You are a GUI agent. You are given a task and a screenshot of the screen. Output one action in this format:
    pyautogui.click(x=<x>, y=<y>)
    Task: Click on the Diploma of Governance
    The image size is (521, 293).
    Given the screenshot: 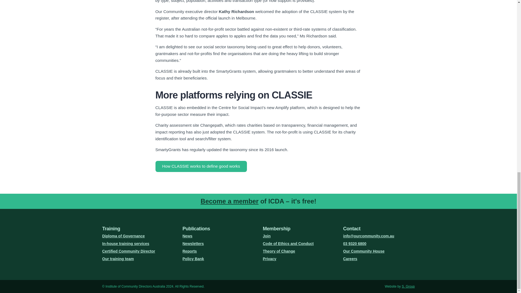 What is the action you would take?
    pyautogui.click(x=138, y=236)
    